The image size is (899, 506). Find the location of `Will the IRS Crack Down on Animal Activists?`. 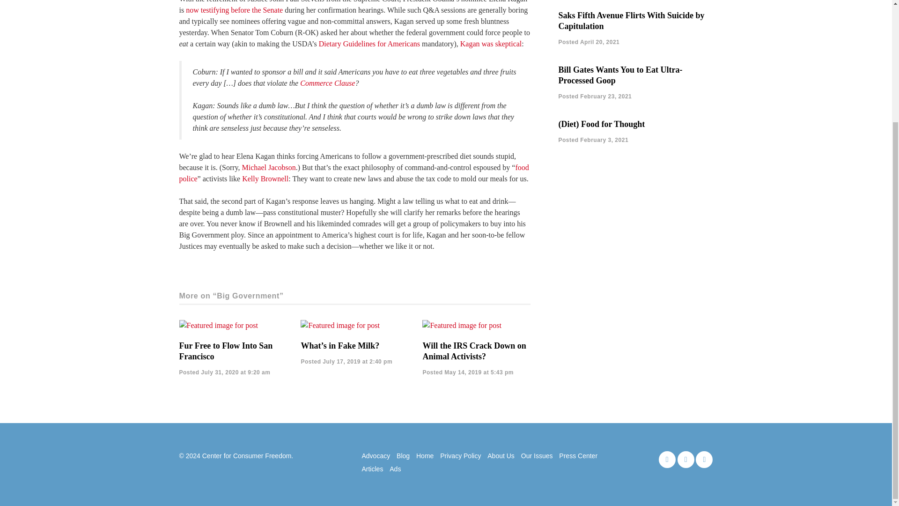

Will the IRS Crack Down on Animal Activists? is located at coordinates (474, 351).